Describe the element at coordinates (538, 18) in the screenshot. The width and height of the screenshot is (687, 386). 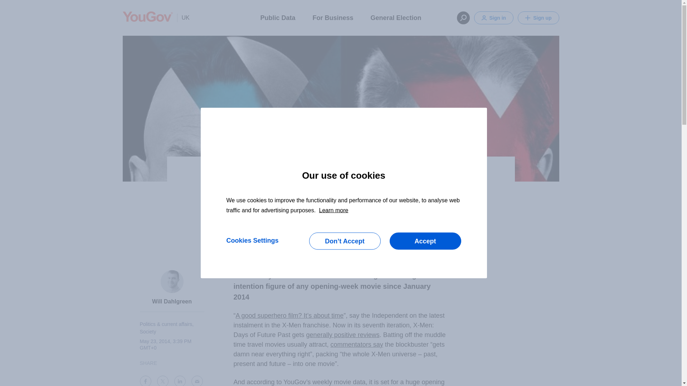
I see `Sign up` at that location.